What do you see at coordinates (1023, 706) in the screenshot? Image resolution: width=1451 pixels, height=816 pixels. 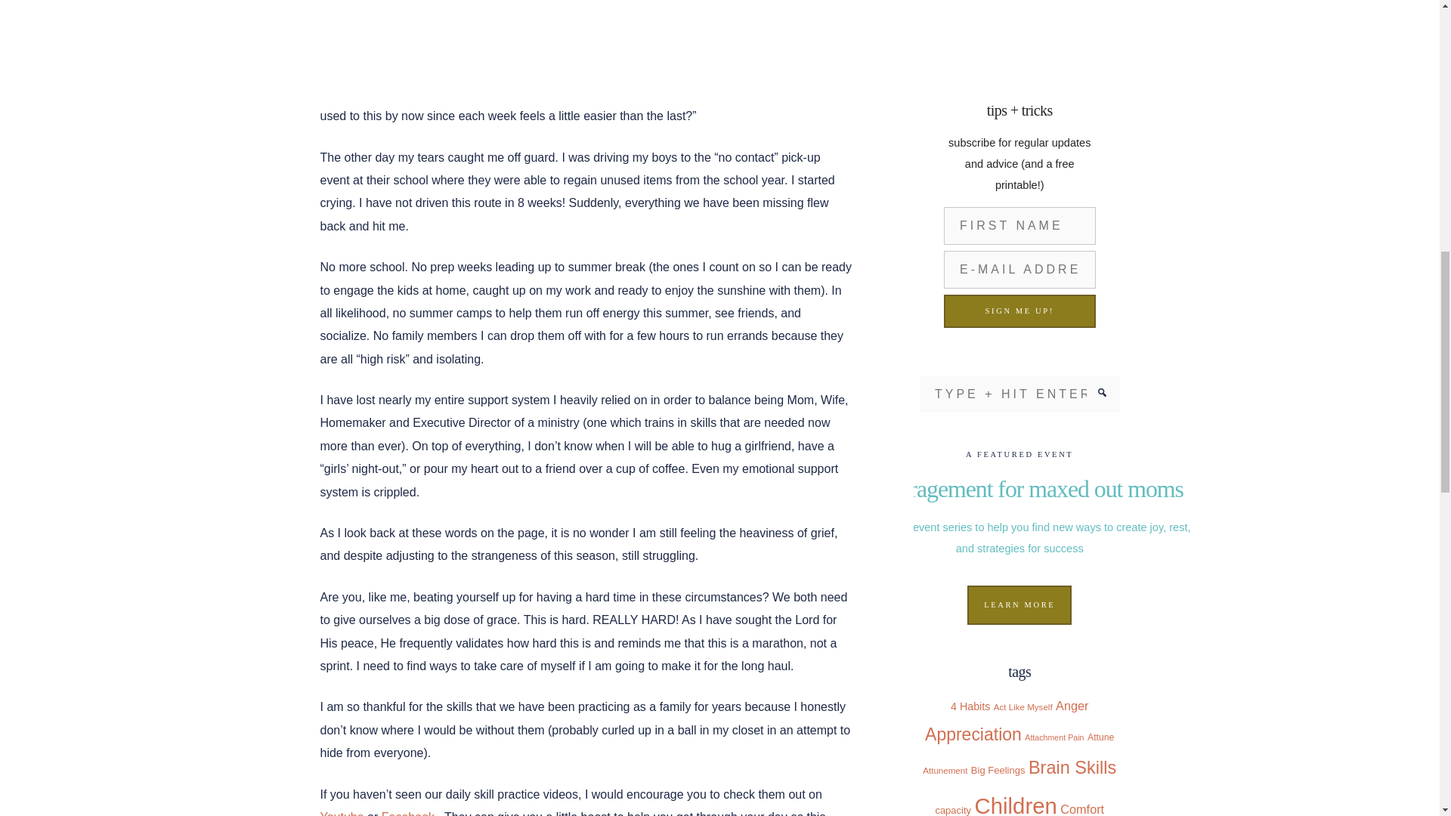 I see `Act Like Myself` at bounding box center [1023, 706].